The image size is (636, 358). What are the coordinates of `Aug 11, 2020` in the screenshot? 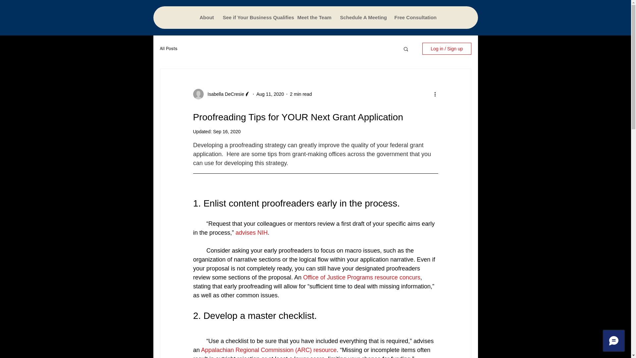 It's located at (270, 94).